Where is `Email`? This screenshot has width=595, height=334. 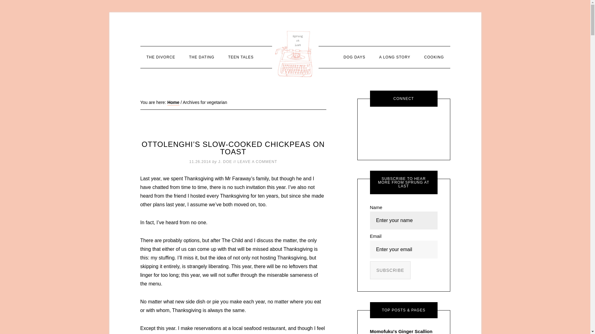 Email is located at coordinates (386, 123).